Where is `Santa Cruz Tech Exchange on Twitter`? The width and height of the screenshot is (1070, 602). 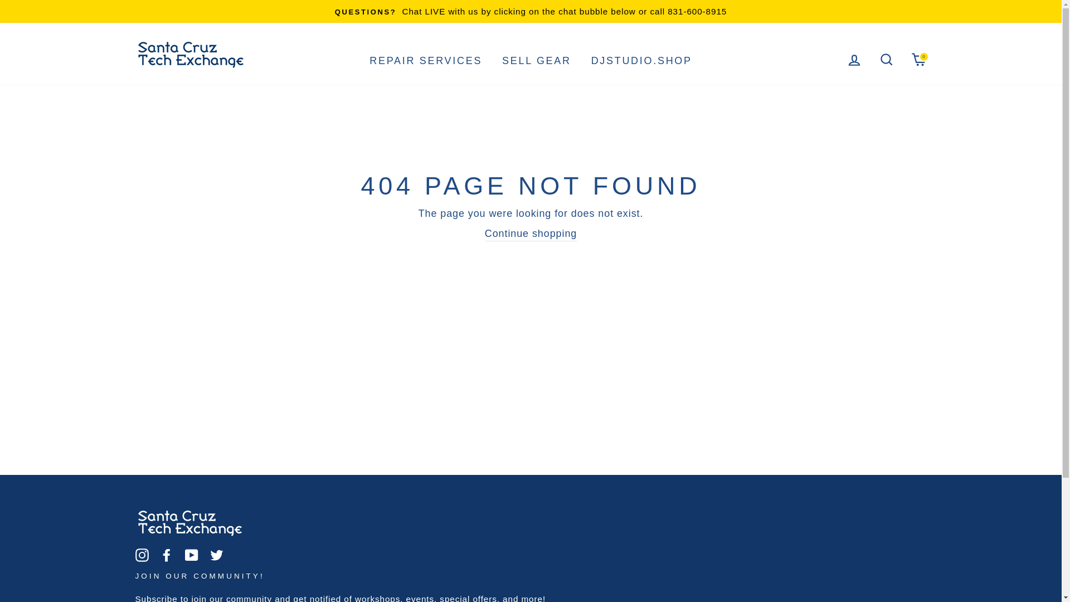 Santa Cruz Tech Exchange on Twitter is located at coordinates (216, 554).